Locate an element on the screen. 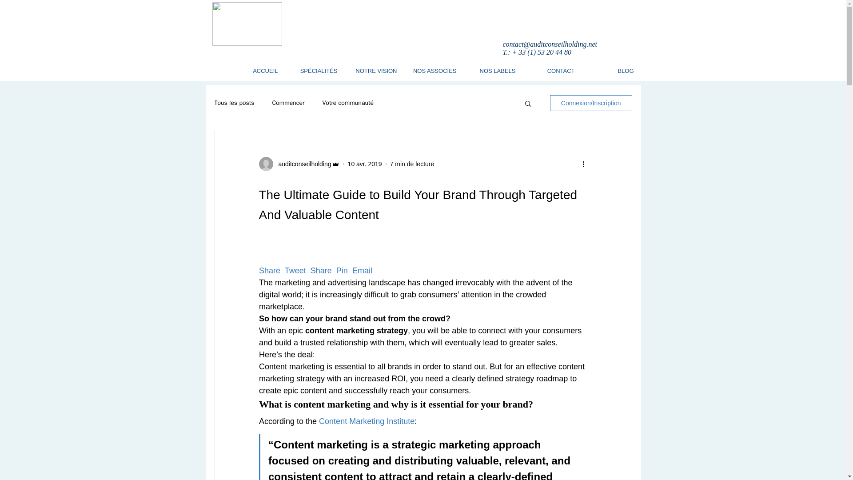 The height and width of the screenshot is (480, 853). Tous les posts is located at coordinates (234, 103).